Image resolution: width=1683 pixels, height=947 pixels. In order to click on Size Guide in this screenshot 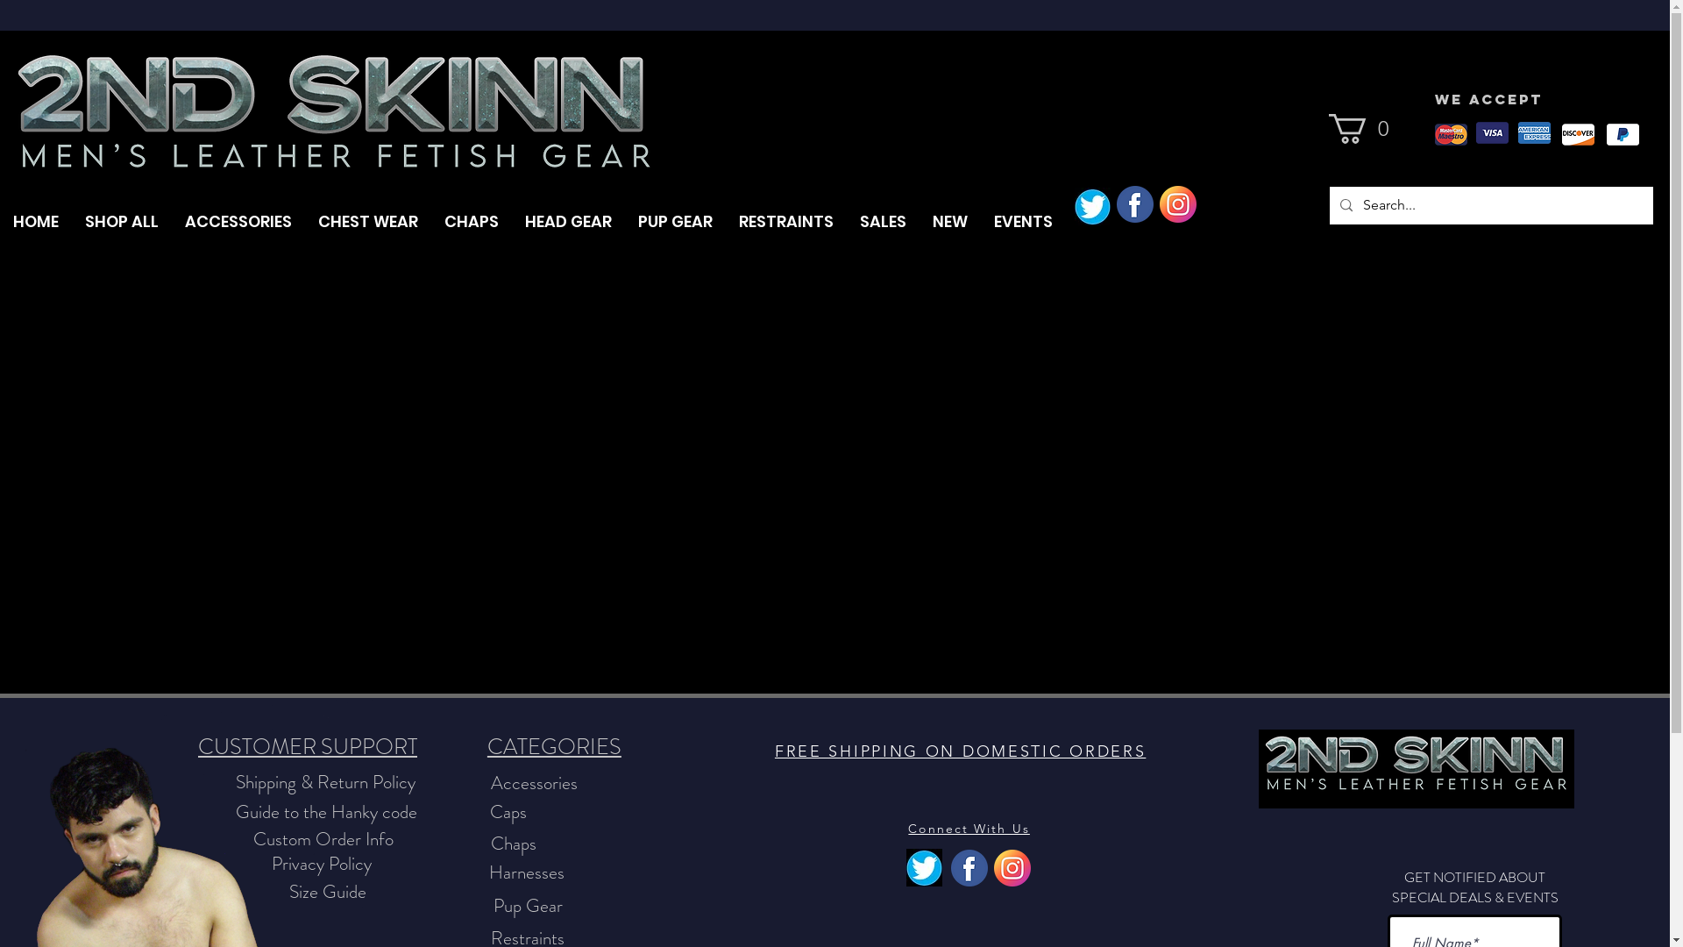, I will do `click(328, 893)`.